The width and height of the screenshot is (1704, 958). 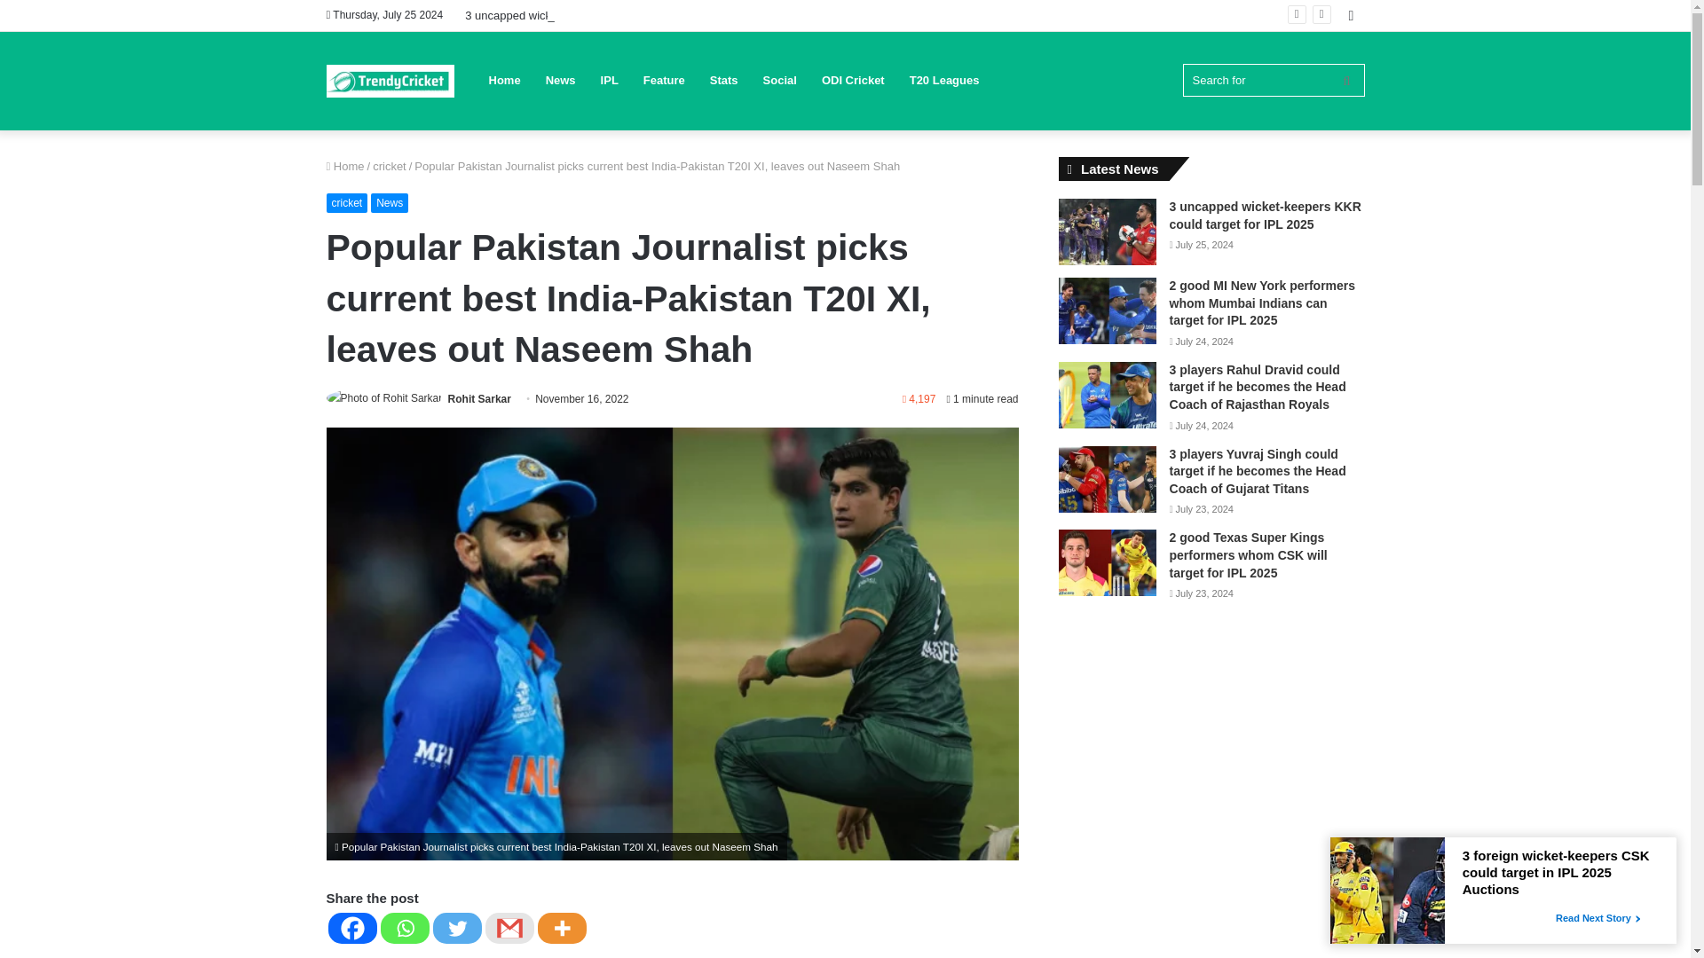 What do you see at coordinates (944, 80) in the screenshot?
I see `T20 Leagues` at bounding box center [944, 80].